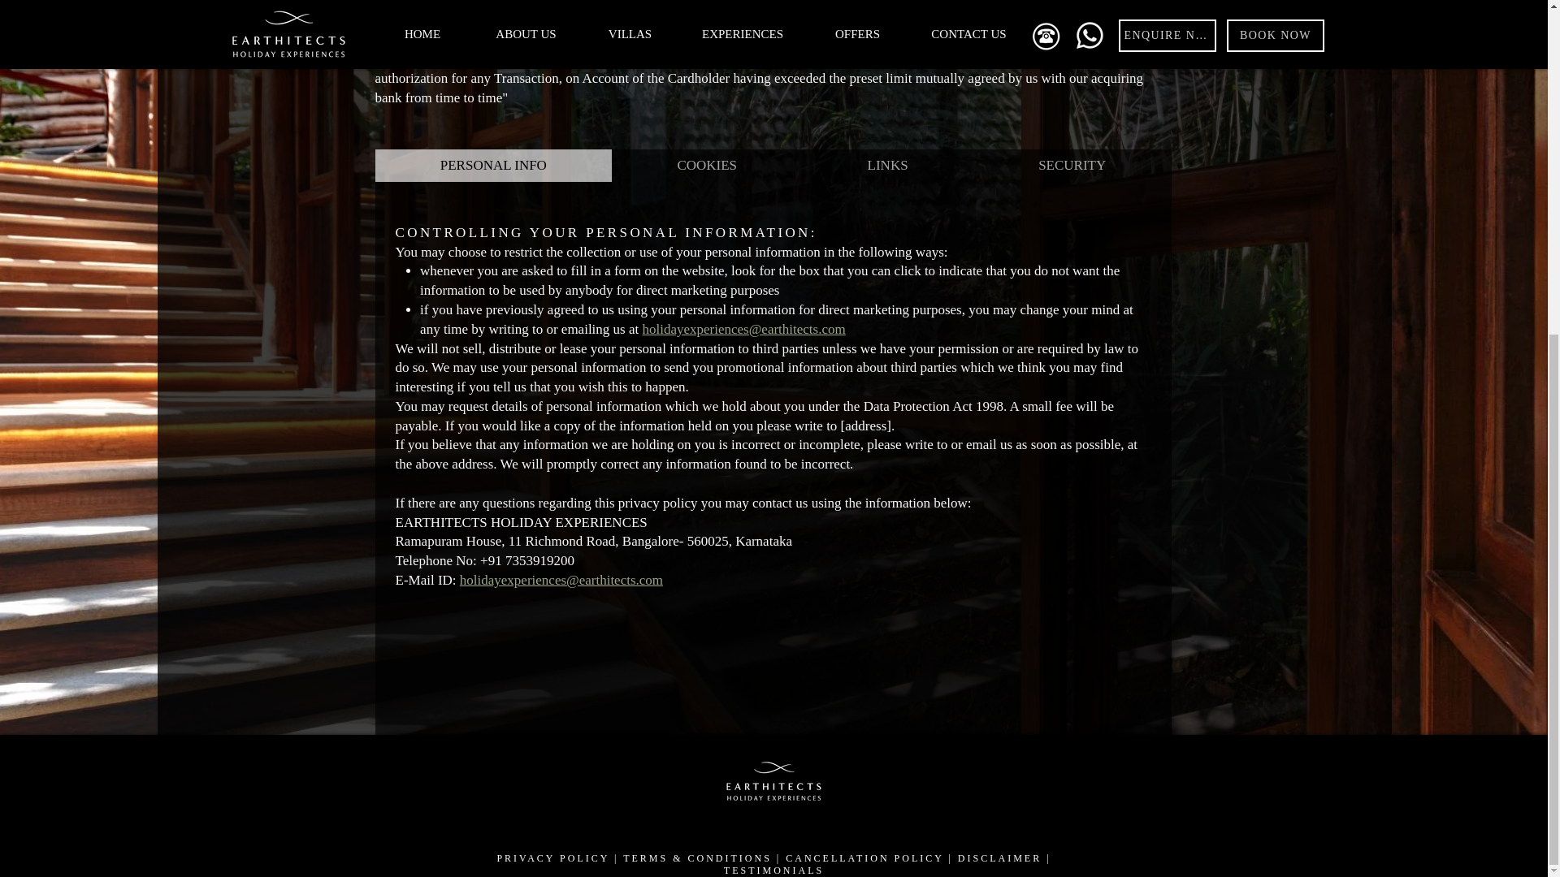 This screenshot has height=877, width=1560. What do you see at coordinates (552, 858) in the screenshot?
I see `PRIVACY POLICY` at bounding box center [552, 858].